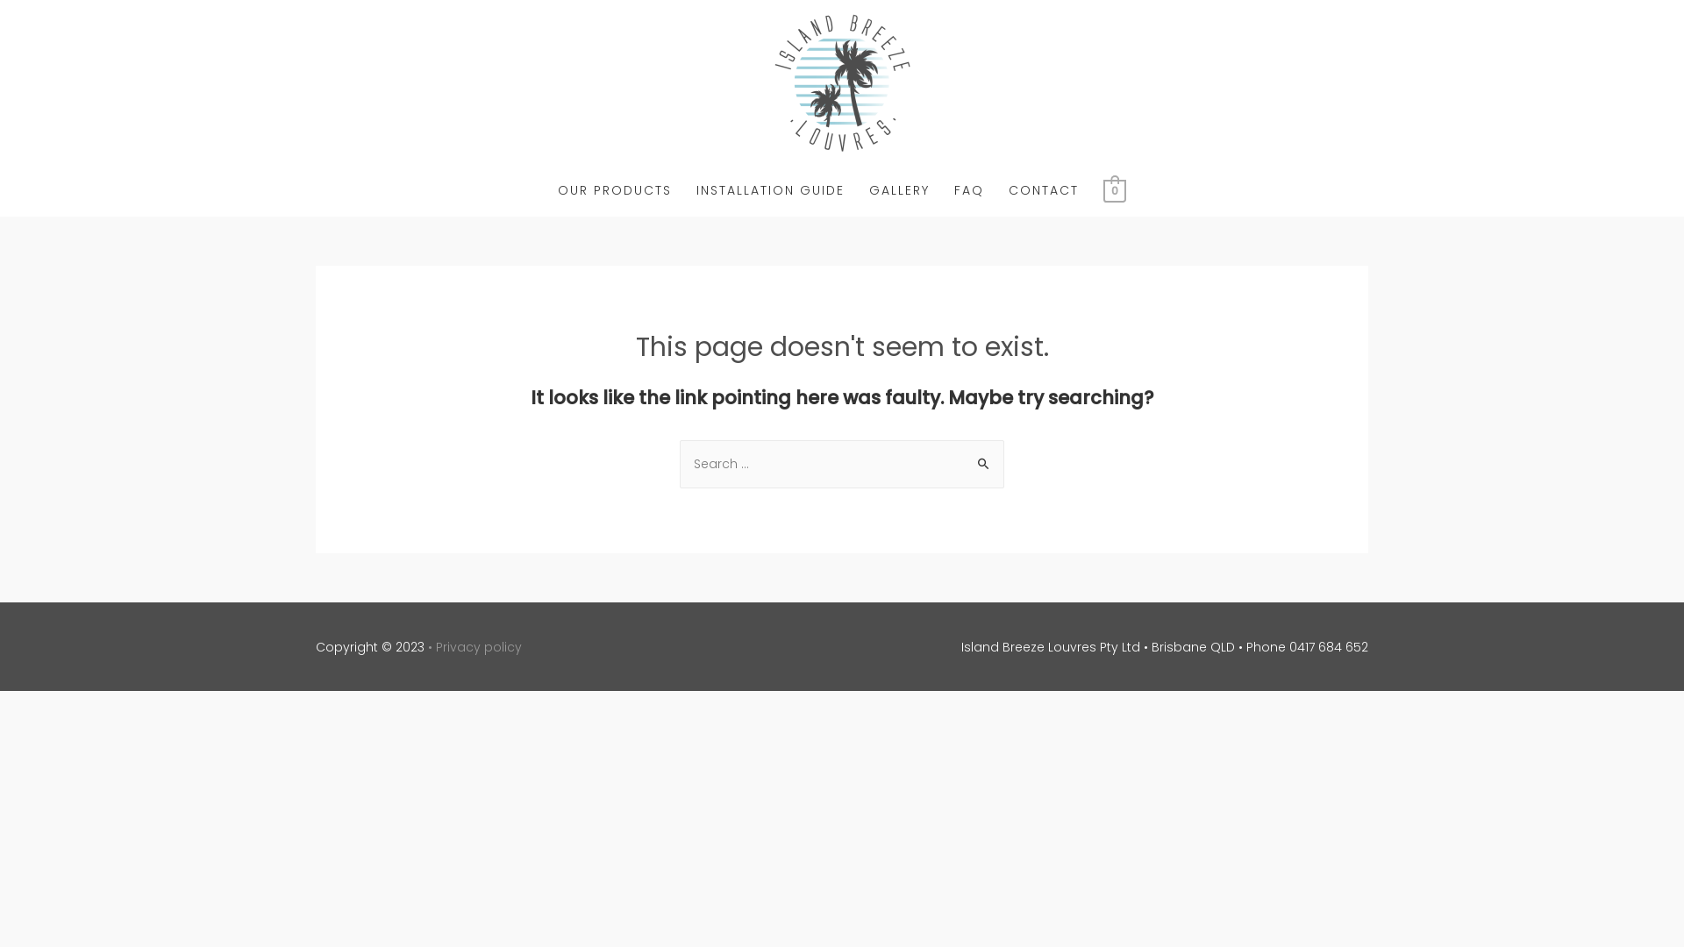 This screenshot has width=1684, height=947. What do you see at coordinates (1114, 190) in the screenshot?
I see `0` at bounding box center [1114, 190].